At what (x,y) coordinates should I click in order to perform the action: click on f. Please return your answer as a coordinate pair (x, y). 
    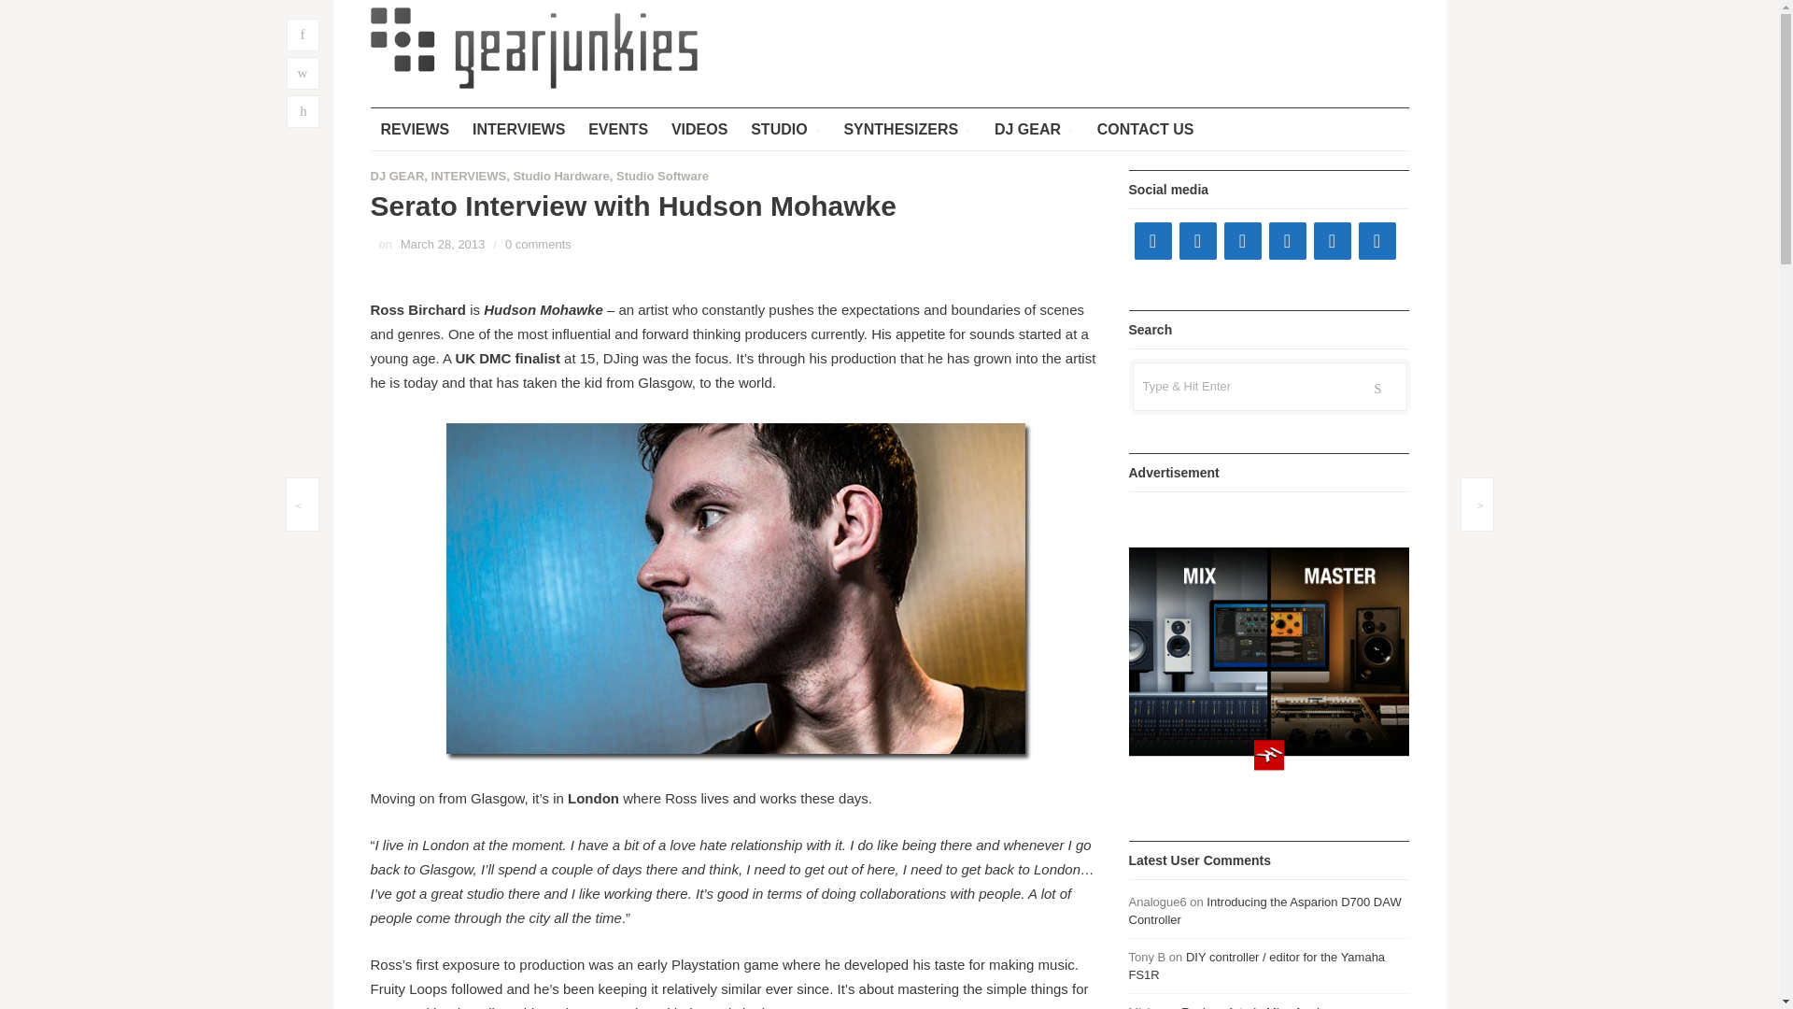
    Looking at the image, I should click on (302, 36).